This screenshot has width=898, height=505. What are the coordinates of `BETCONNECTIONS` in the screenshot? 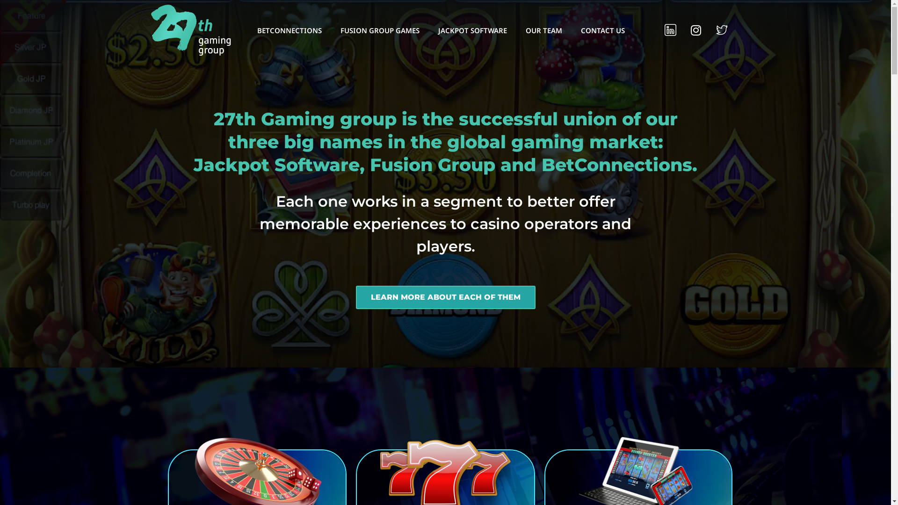 It's located at (290, 30).